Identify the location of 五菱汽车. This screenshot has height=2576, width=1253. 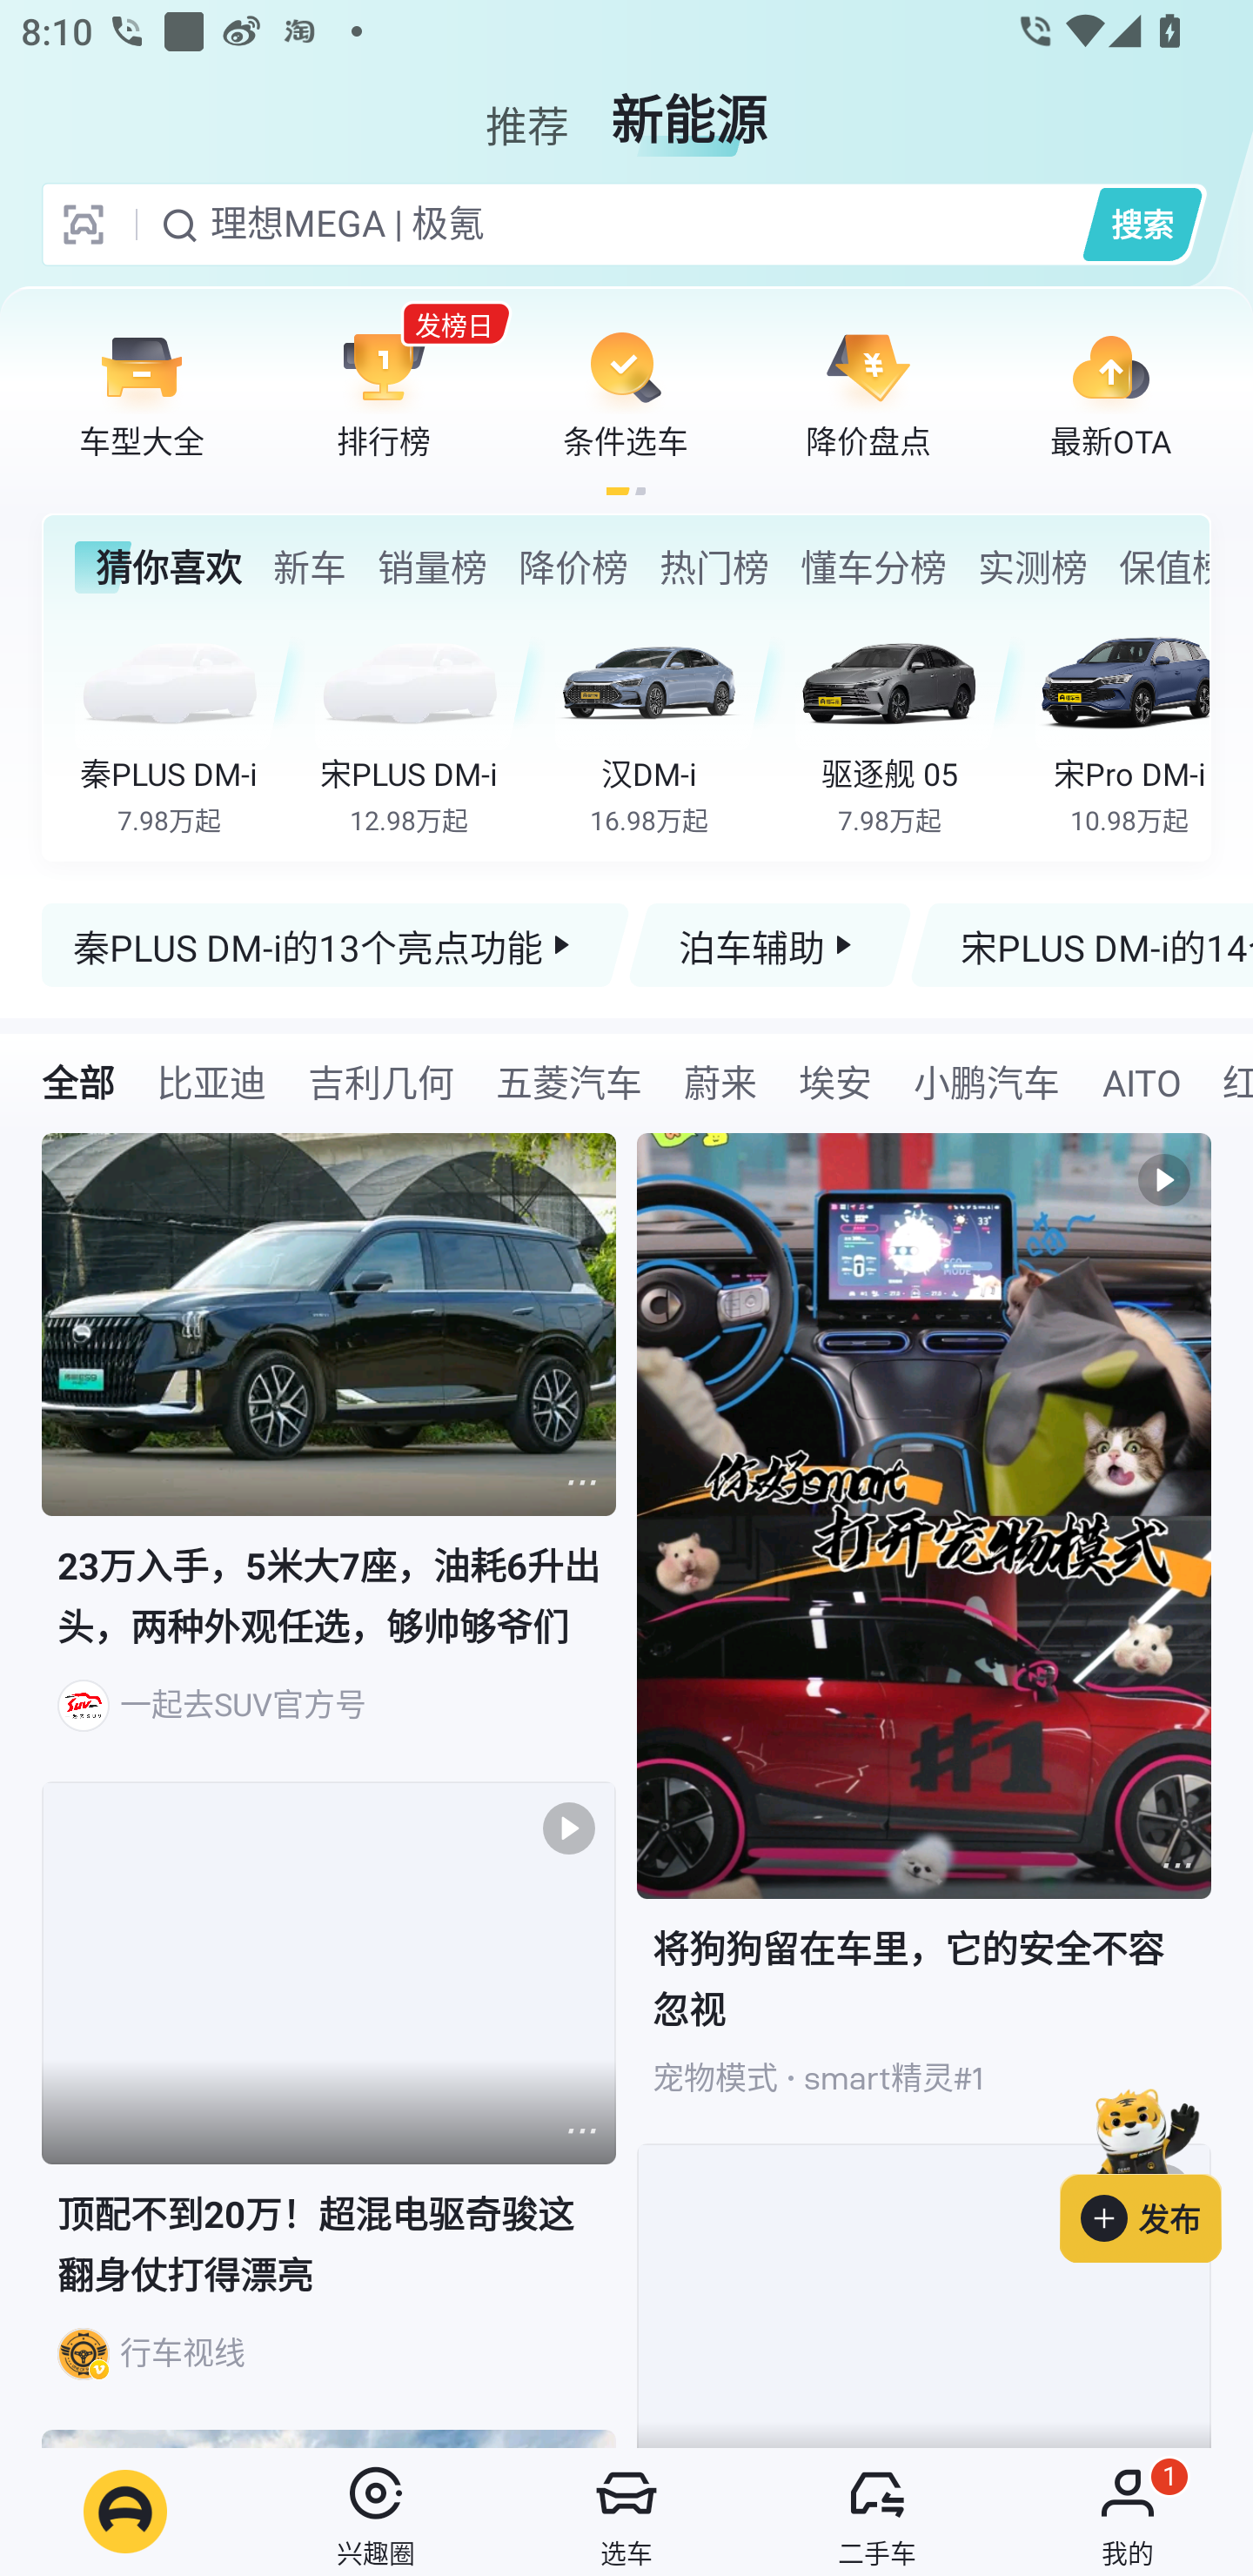
(568, 1081).